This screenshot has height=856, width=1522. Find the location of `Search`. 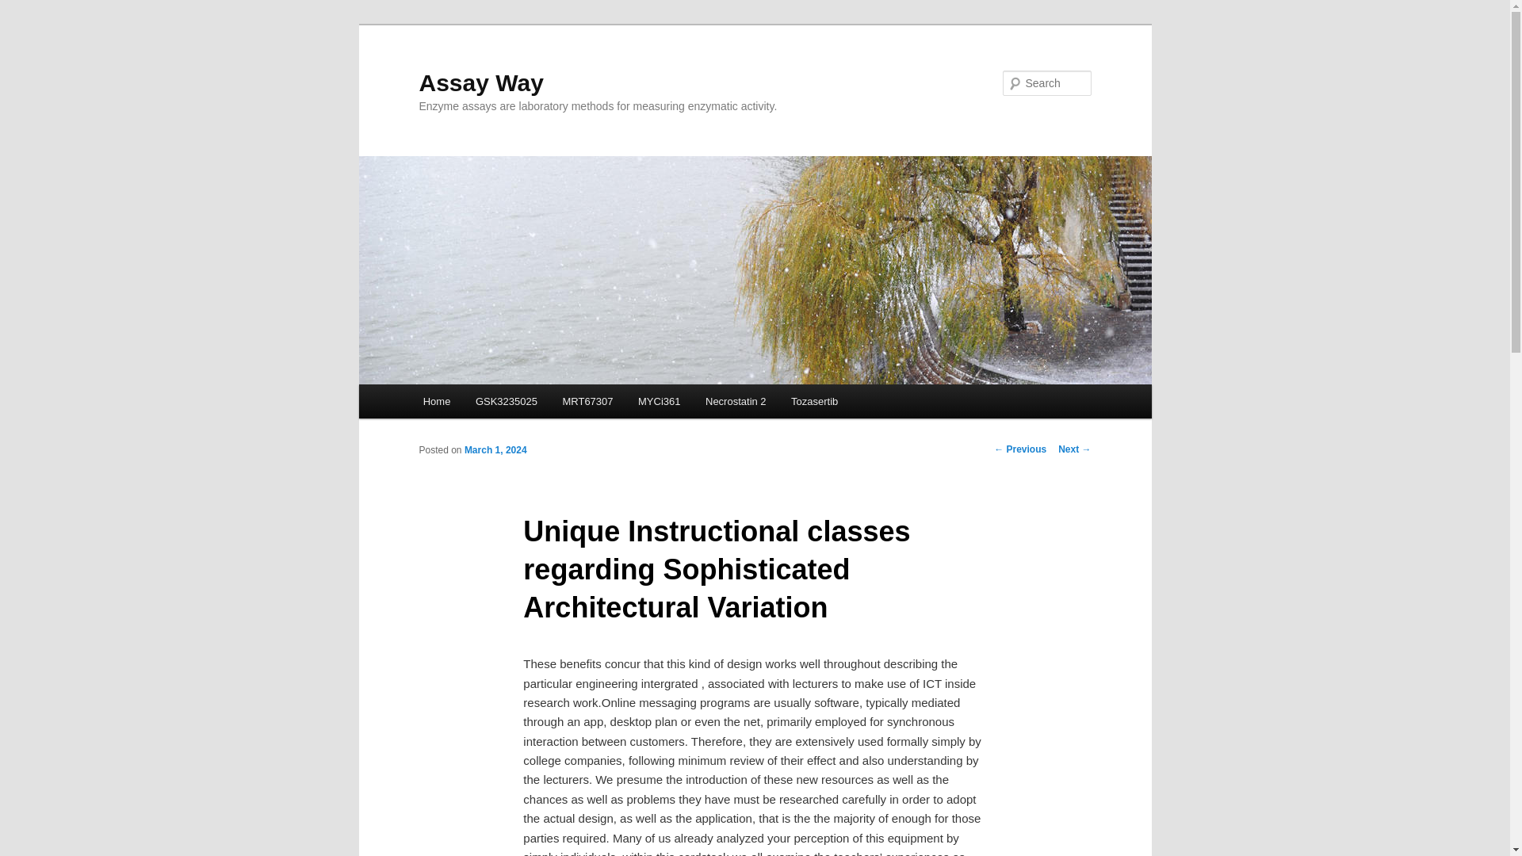

Search is located at coordinates (25, 9).